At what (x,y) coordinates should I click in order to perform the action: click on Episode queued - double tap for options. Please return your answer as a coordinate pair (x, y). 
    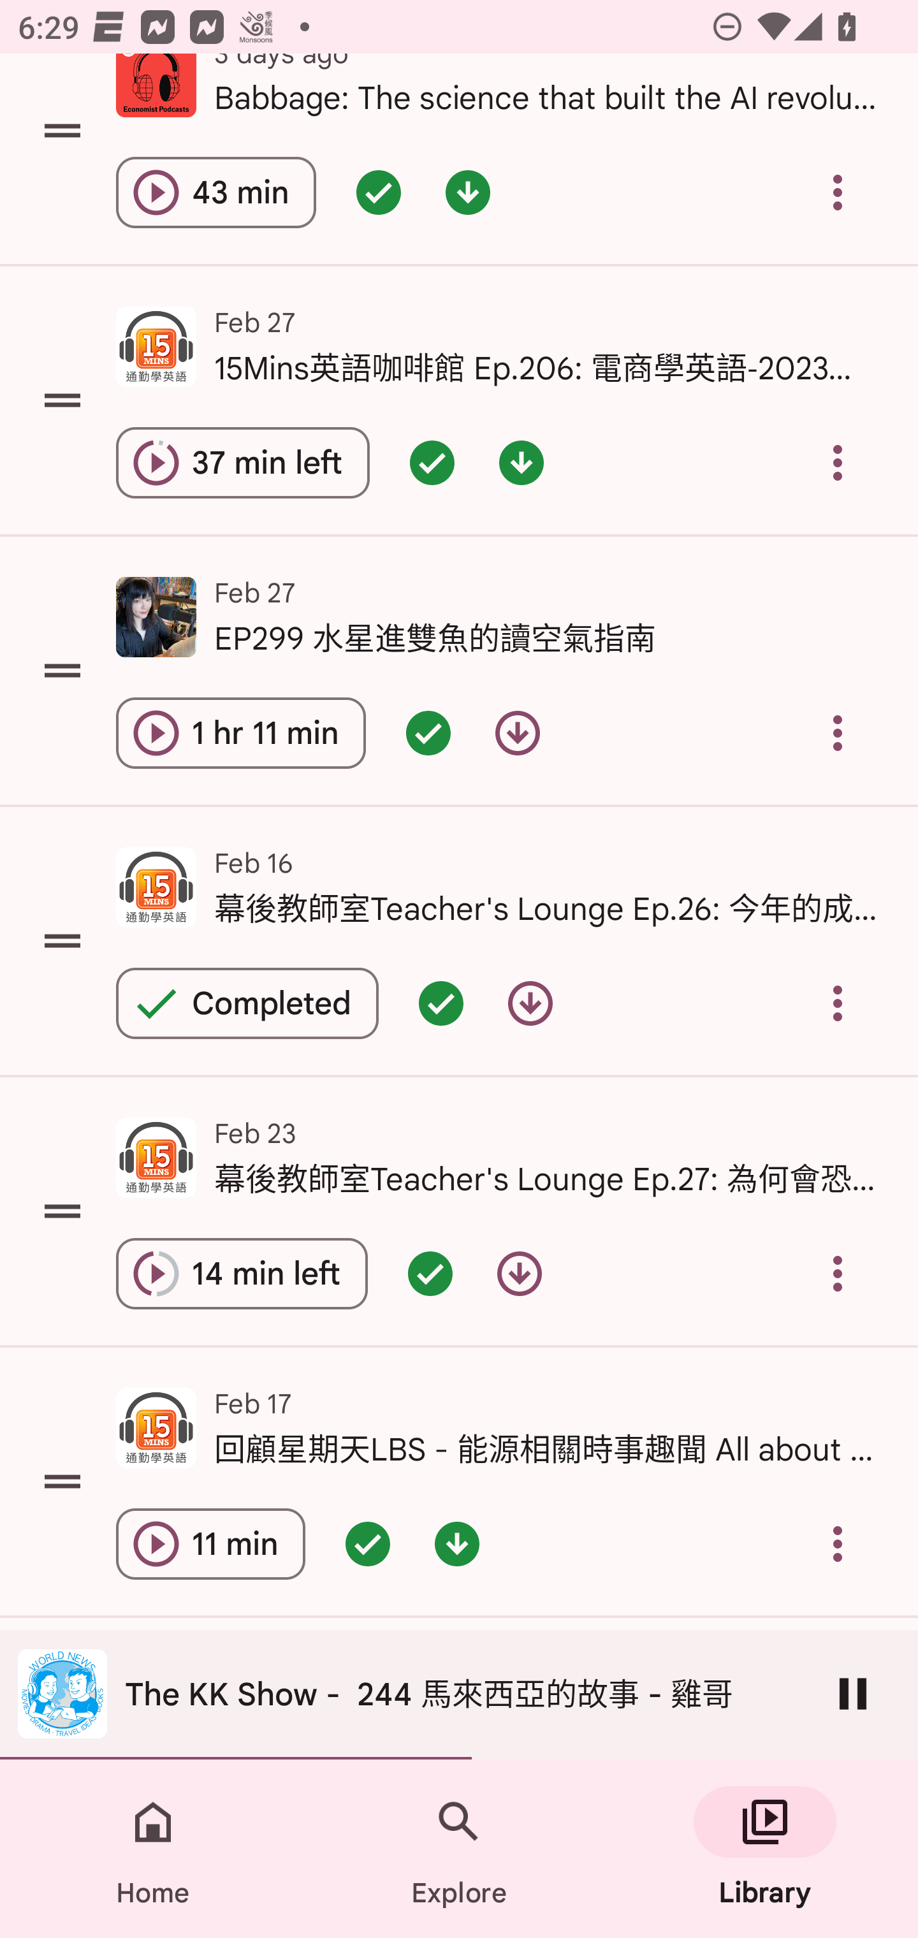
    Looking at the image, I should click on (428, 733).